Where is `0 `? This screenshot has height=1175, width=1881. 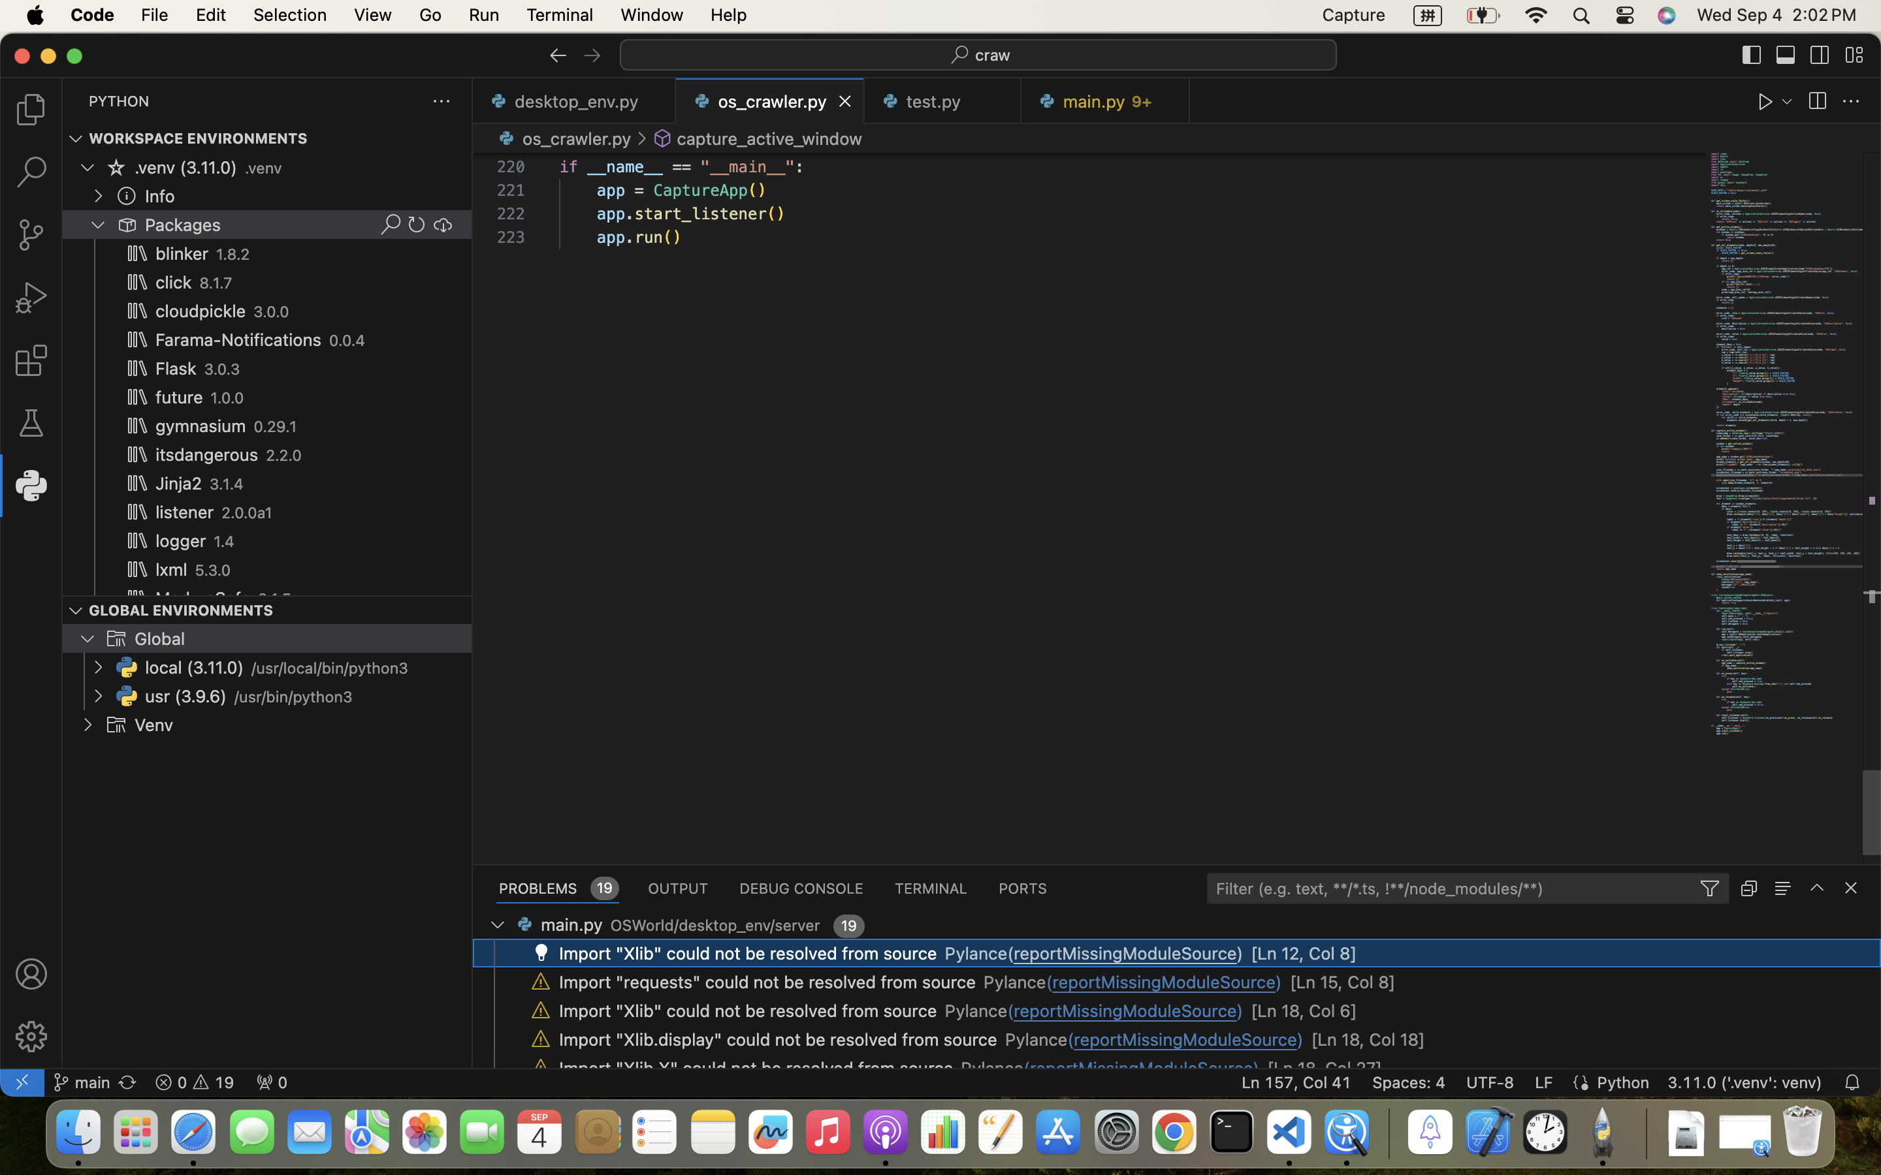
0  is located at coordinates (31, 360).